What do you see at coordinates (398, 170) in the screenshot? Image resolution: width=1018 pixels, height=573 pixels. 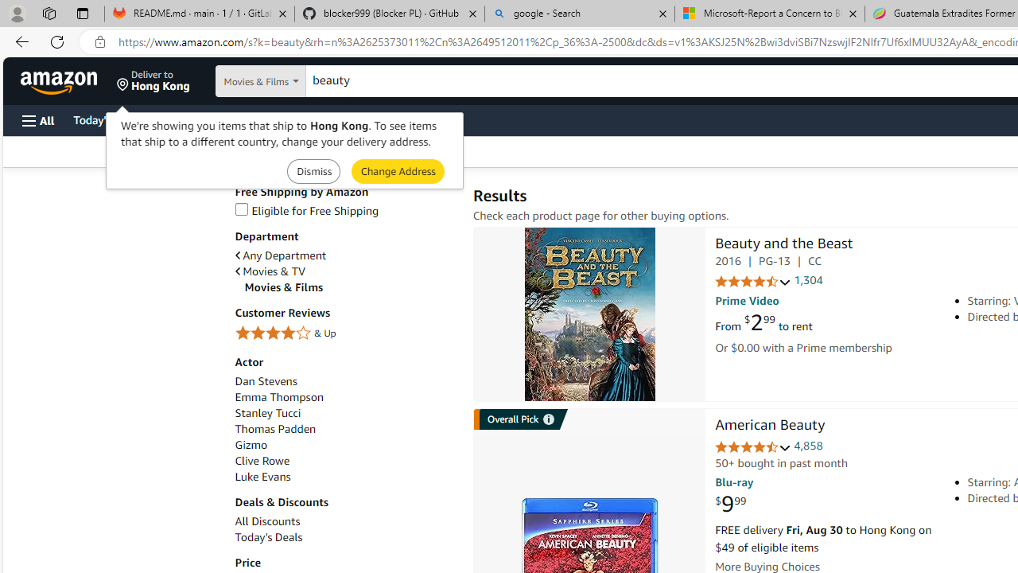 I see `Submit` at bounding box center [398, 170].